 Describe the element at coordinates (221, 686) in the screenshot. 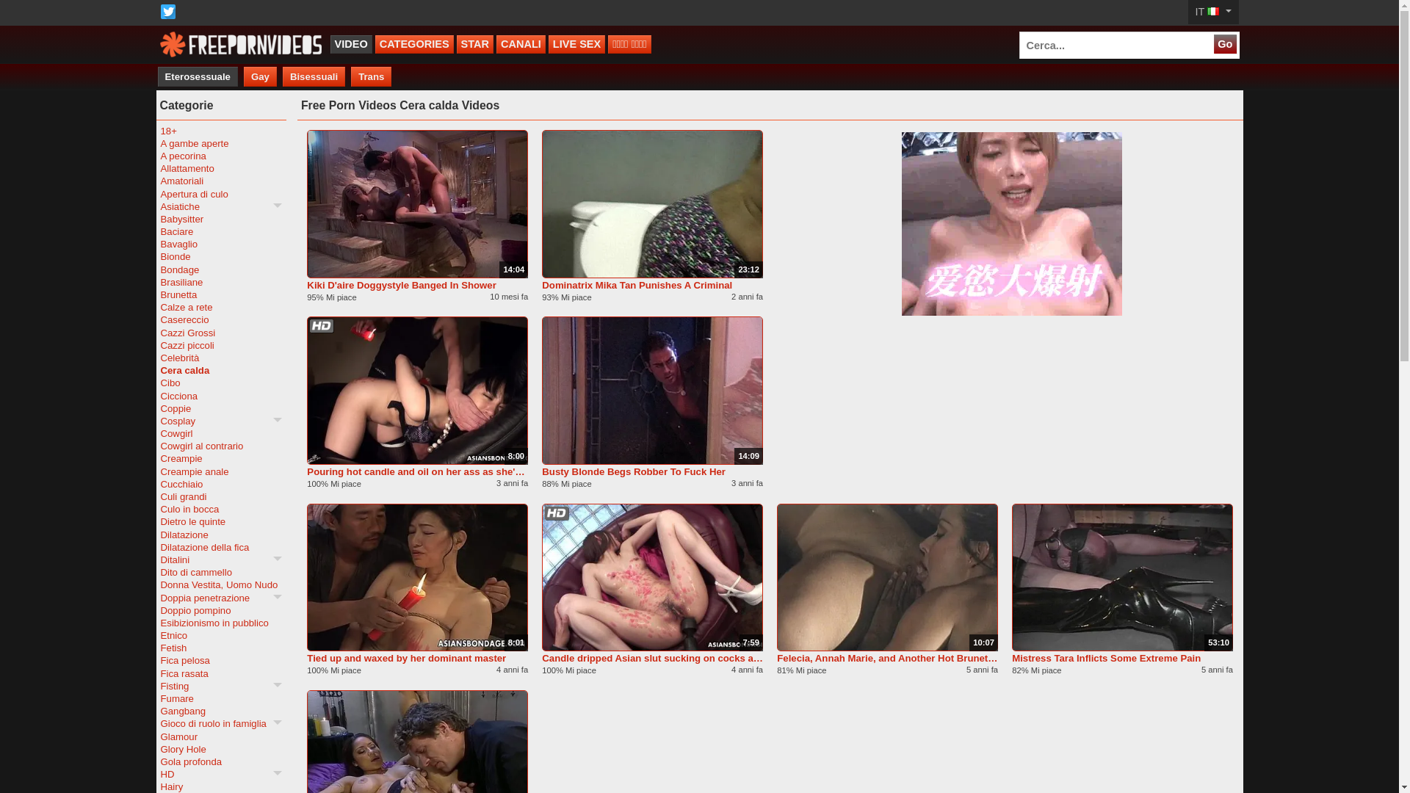

I see `Fisting` at that location.